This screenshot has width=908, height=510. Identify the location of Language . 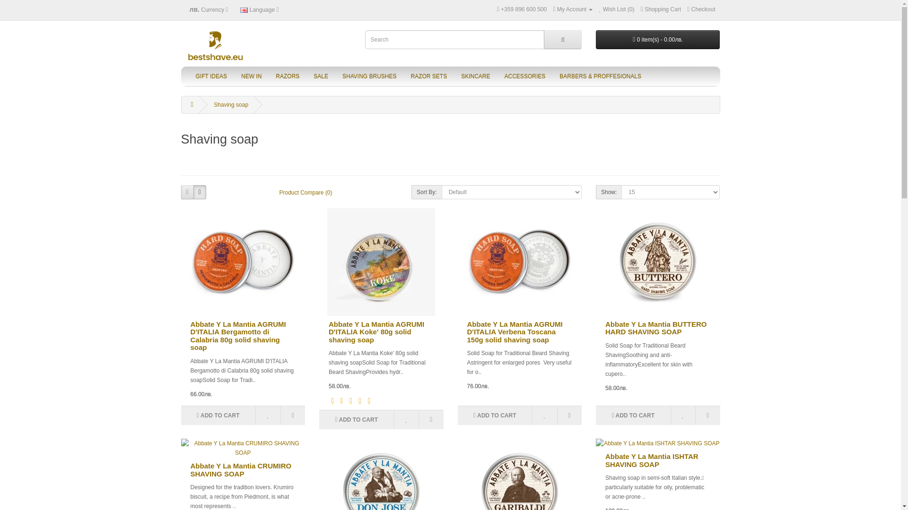
(259, 9).